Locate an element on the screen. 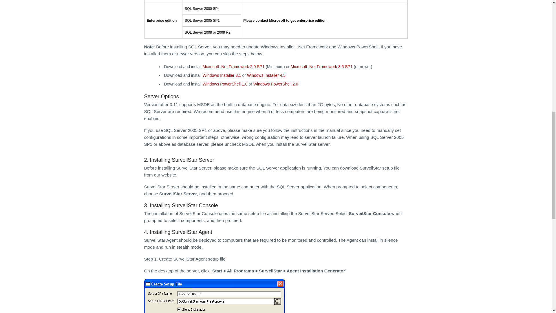 Image resolution: width=556 pixels, height=313 pixels. Windows Installer 4.5 is located at coordinates (266, 75).